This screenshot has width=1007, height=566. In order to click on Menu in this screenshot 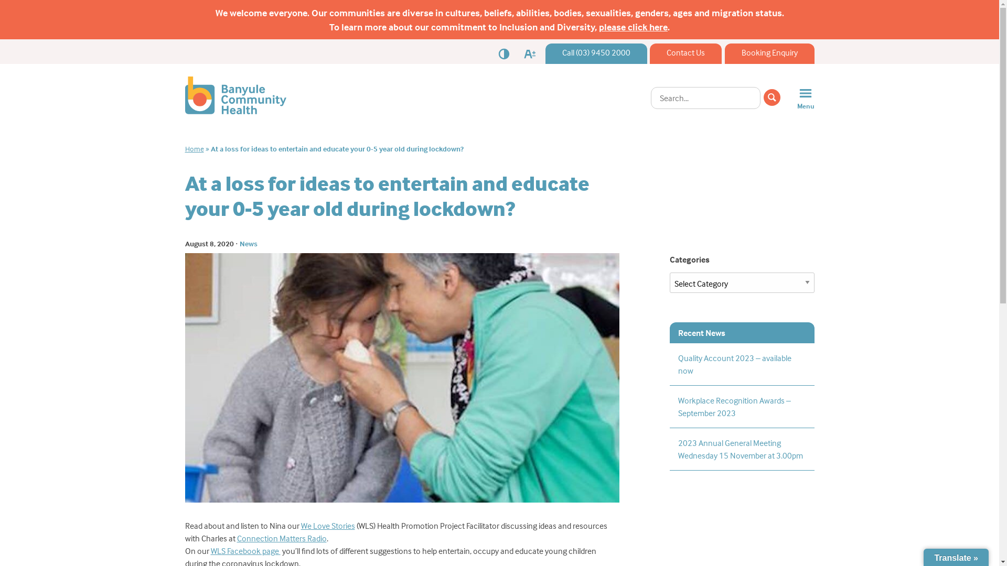, I will do `click(801, 97)`.